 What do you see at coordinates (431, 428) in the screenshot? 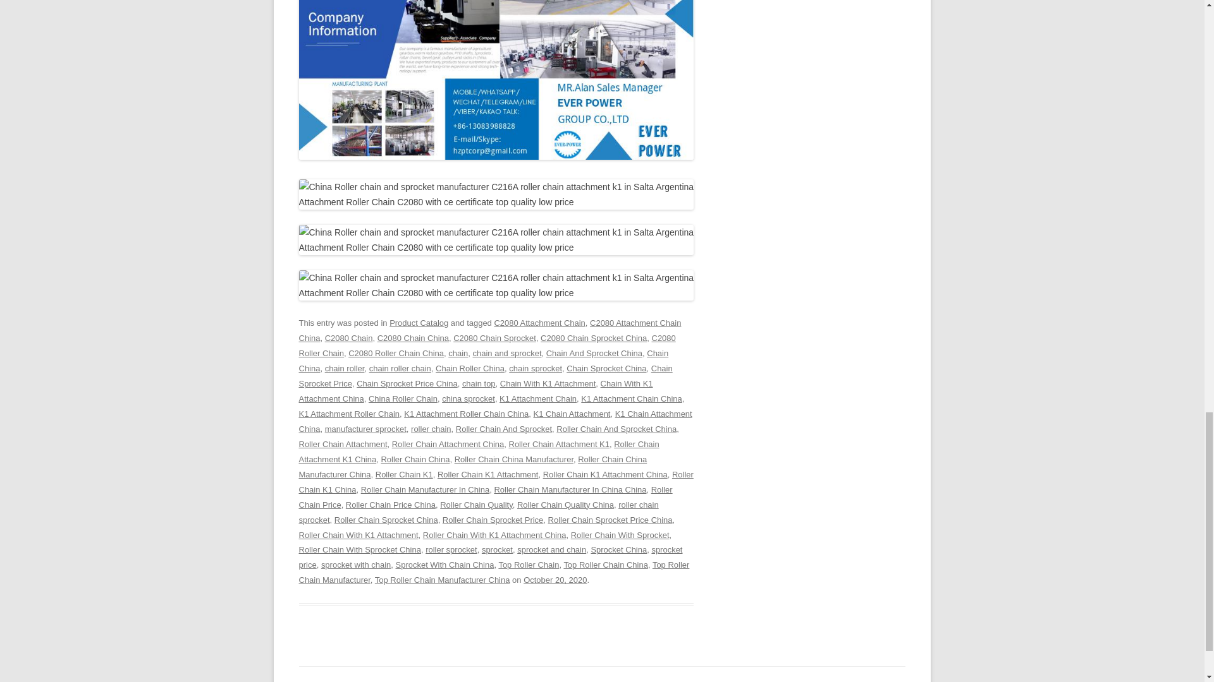
I see `roller chain` at bounding box center [431, 428].